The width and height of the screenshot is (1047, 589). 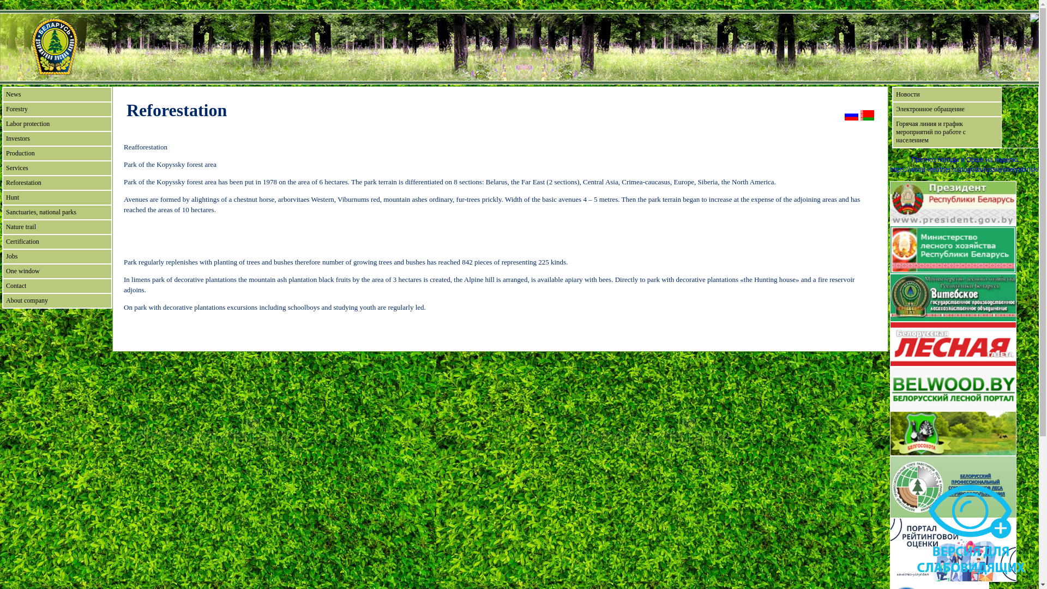 I want to click on About company, so click(x=57, y=301).